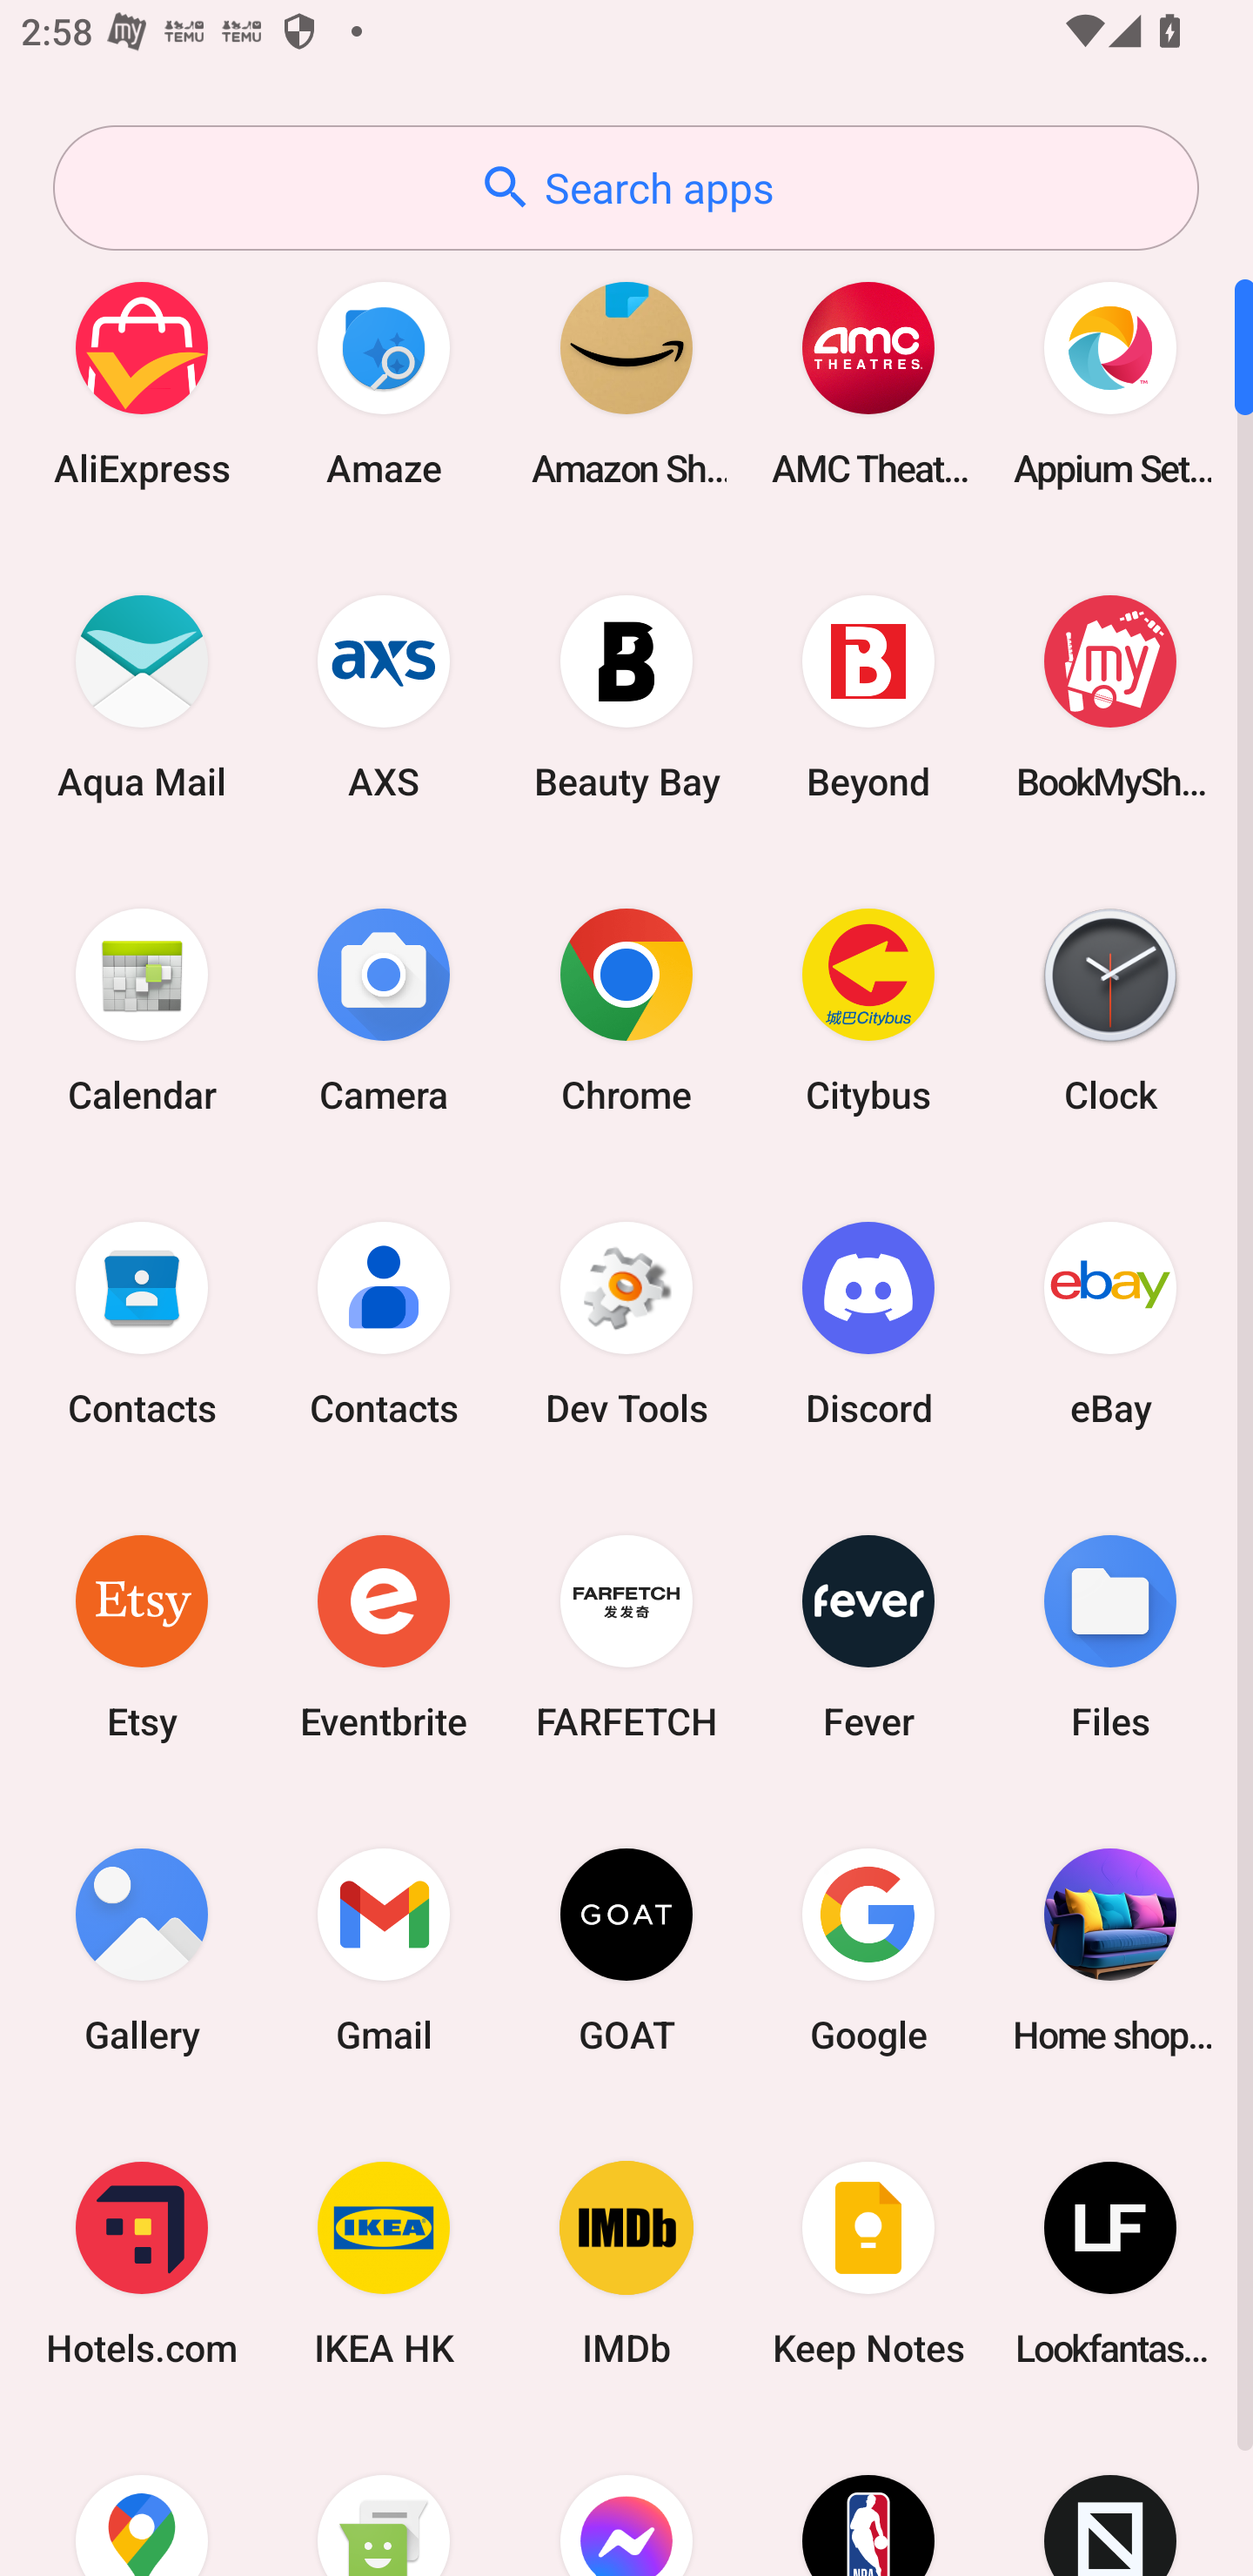 This screenshot has width=1253, height=2576. What do you see at coordinates (1110, 1636) in the screenshot?
I see `Files` at bounding box center [1110, 1636].